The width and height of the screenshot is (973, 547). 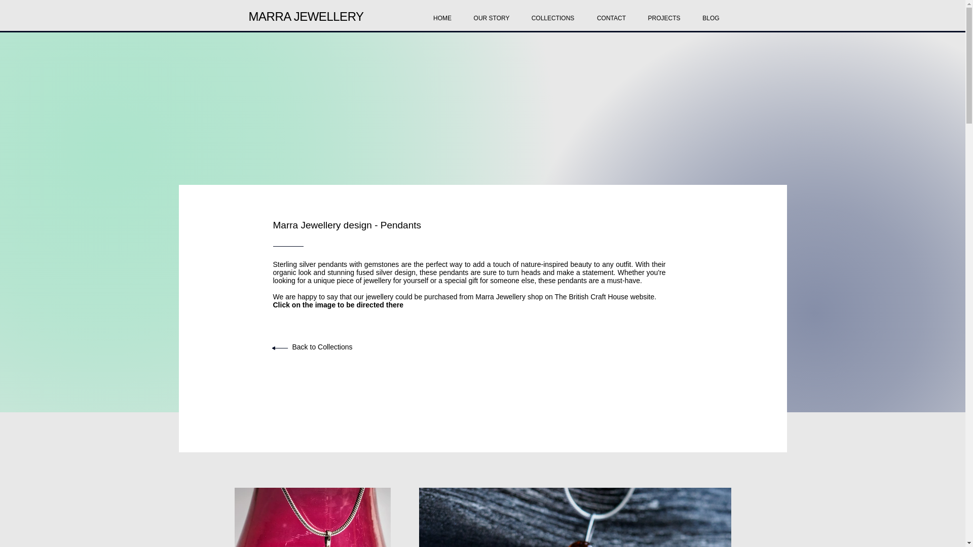 What do you see at coordinates (305, 16) in the screenshot?
I see `MARRA JEWELLERY` at bounding box center [305, 16].